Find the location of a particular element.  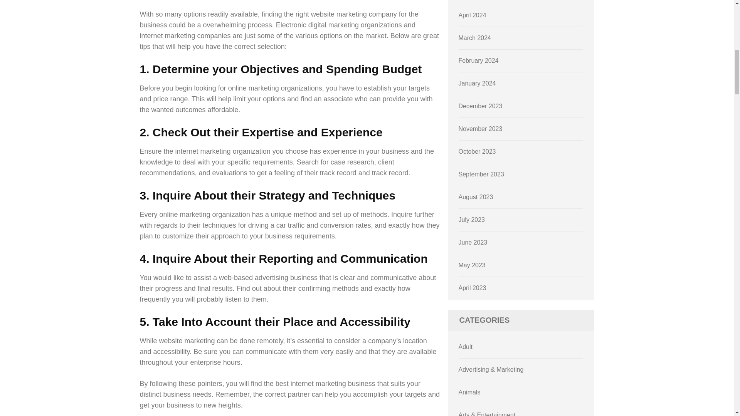

April 2024 is located at coordinates (473, 15).